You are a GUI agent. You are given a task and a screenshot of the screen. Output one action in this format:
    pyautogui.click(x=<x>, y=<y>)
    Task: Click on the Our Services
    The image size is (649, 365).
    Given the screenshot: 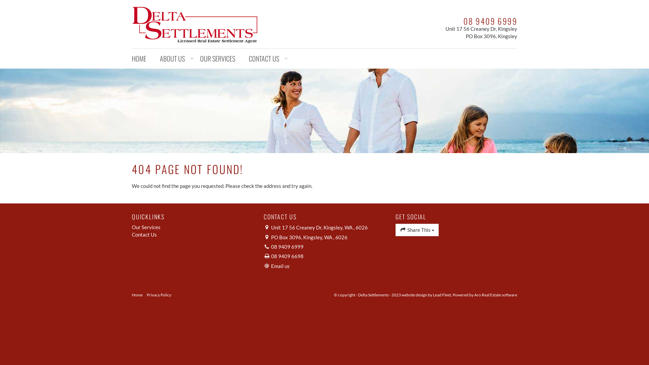 What is the action you would take?
    pyautogui.click(x=193, y=227)
    